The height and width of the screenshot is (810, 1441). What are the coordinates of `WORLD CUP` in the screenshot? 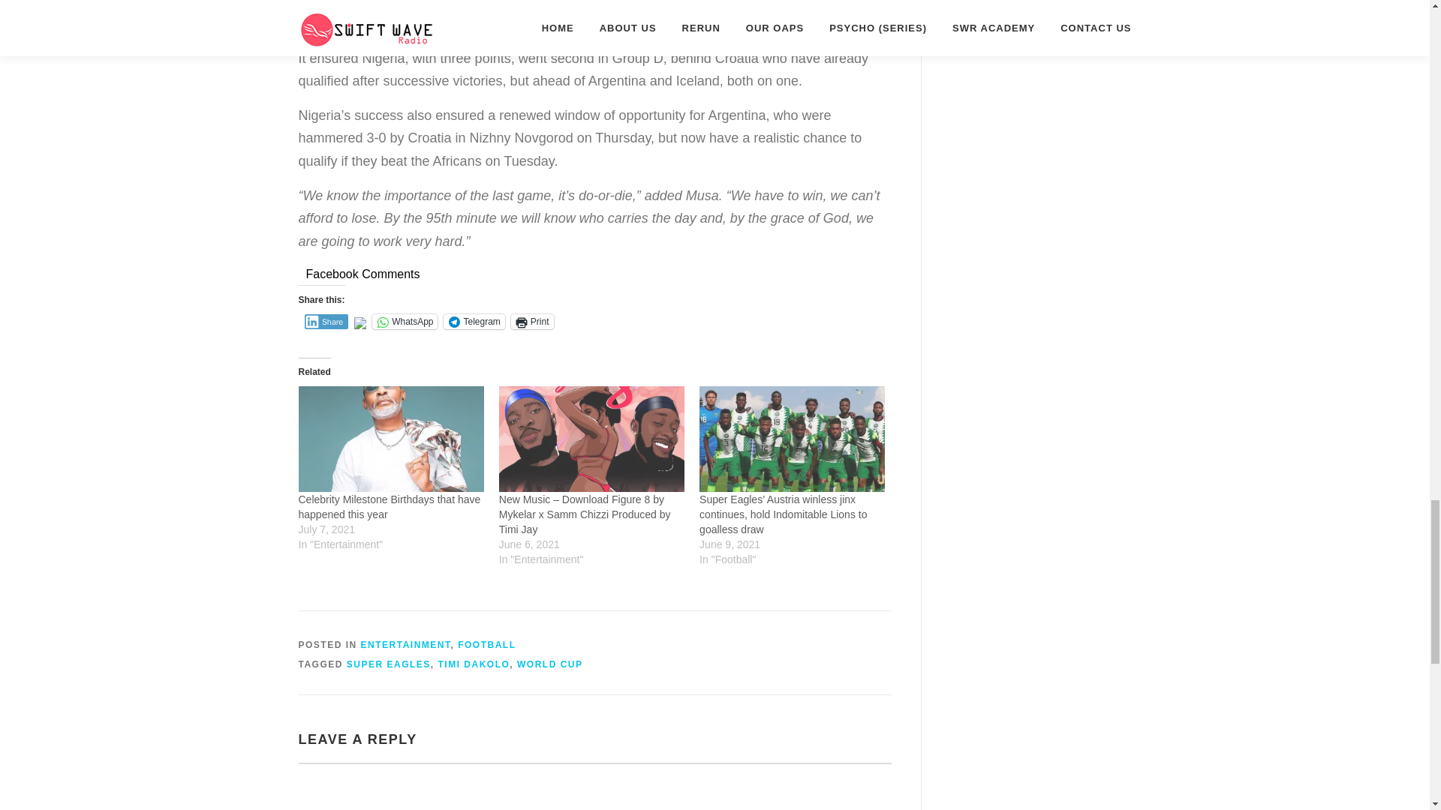 It's located at (550, 664).